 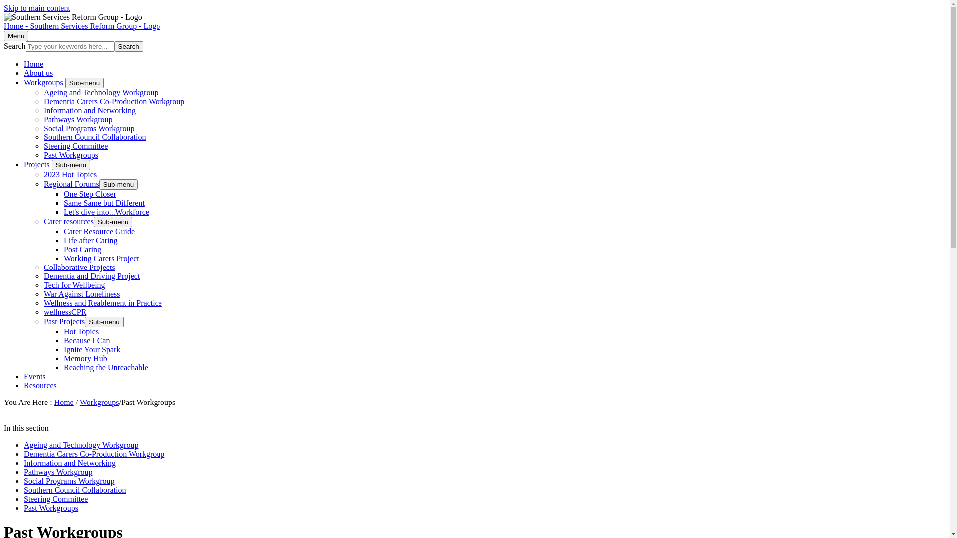 I want to click on Workgroups, so click(x=100, y=403).